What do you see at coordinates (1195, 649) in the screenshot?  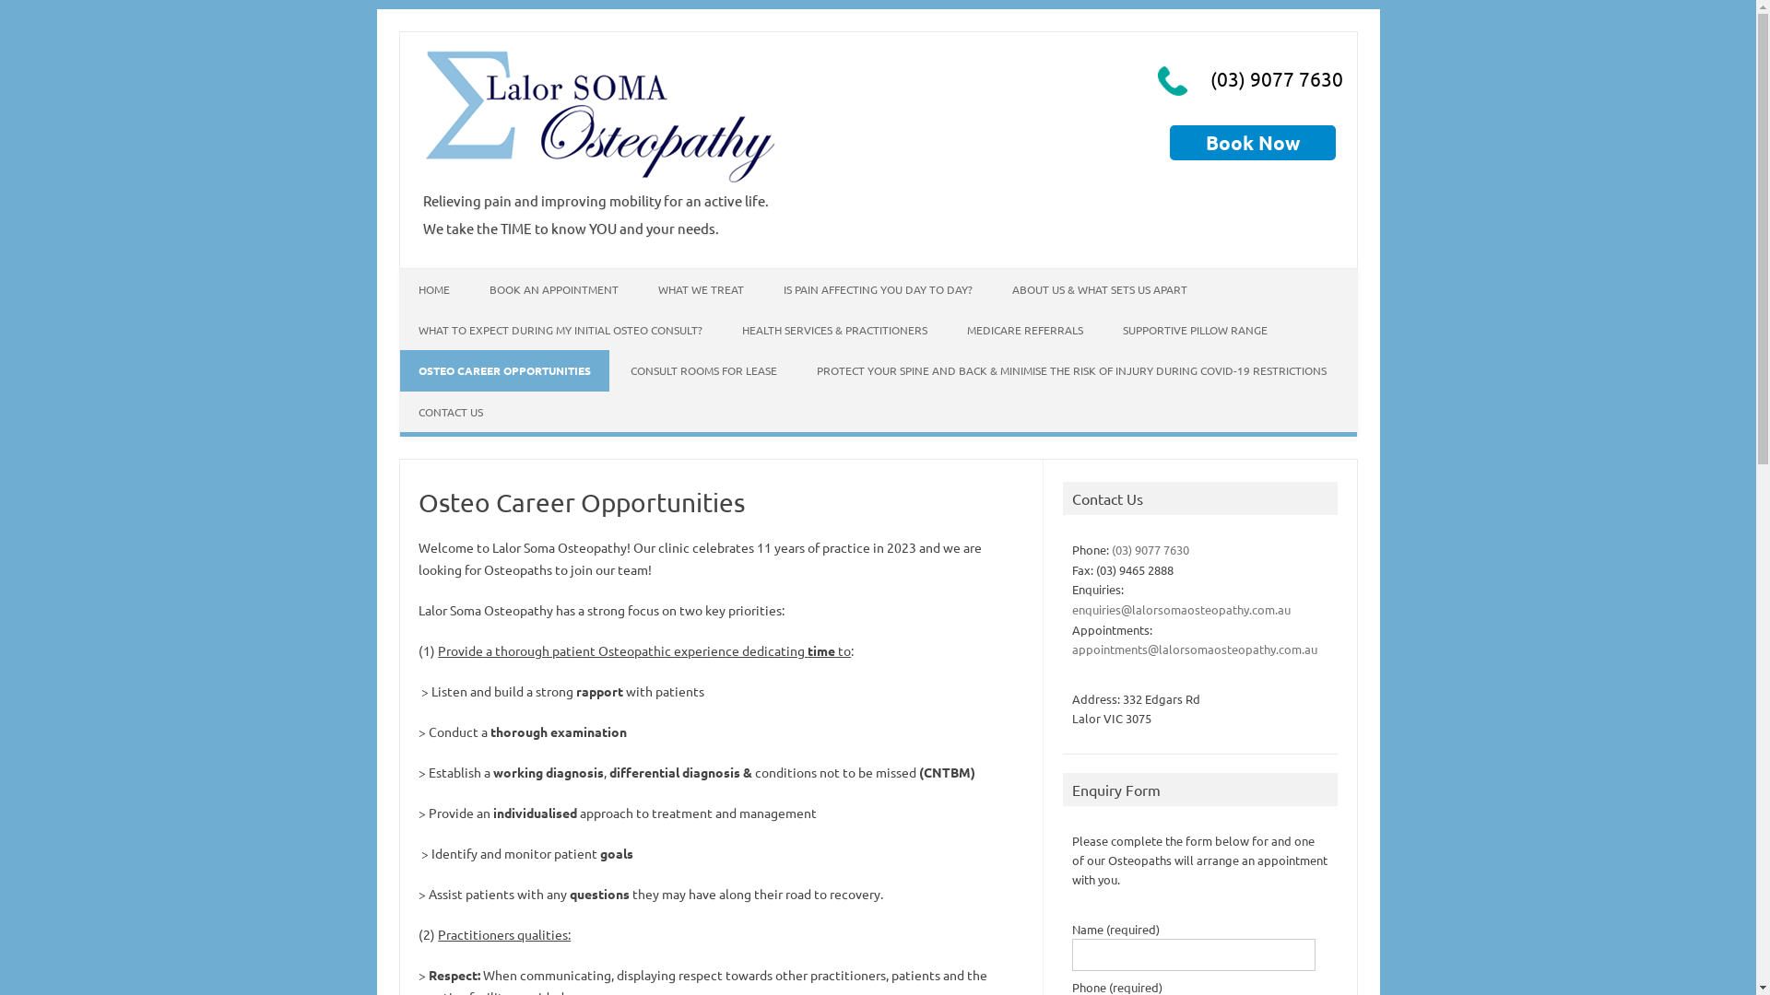 I see `appointments@lalorsomaosteopathy.com.au` at bounding box center [1195, 649].